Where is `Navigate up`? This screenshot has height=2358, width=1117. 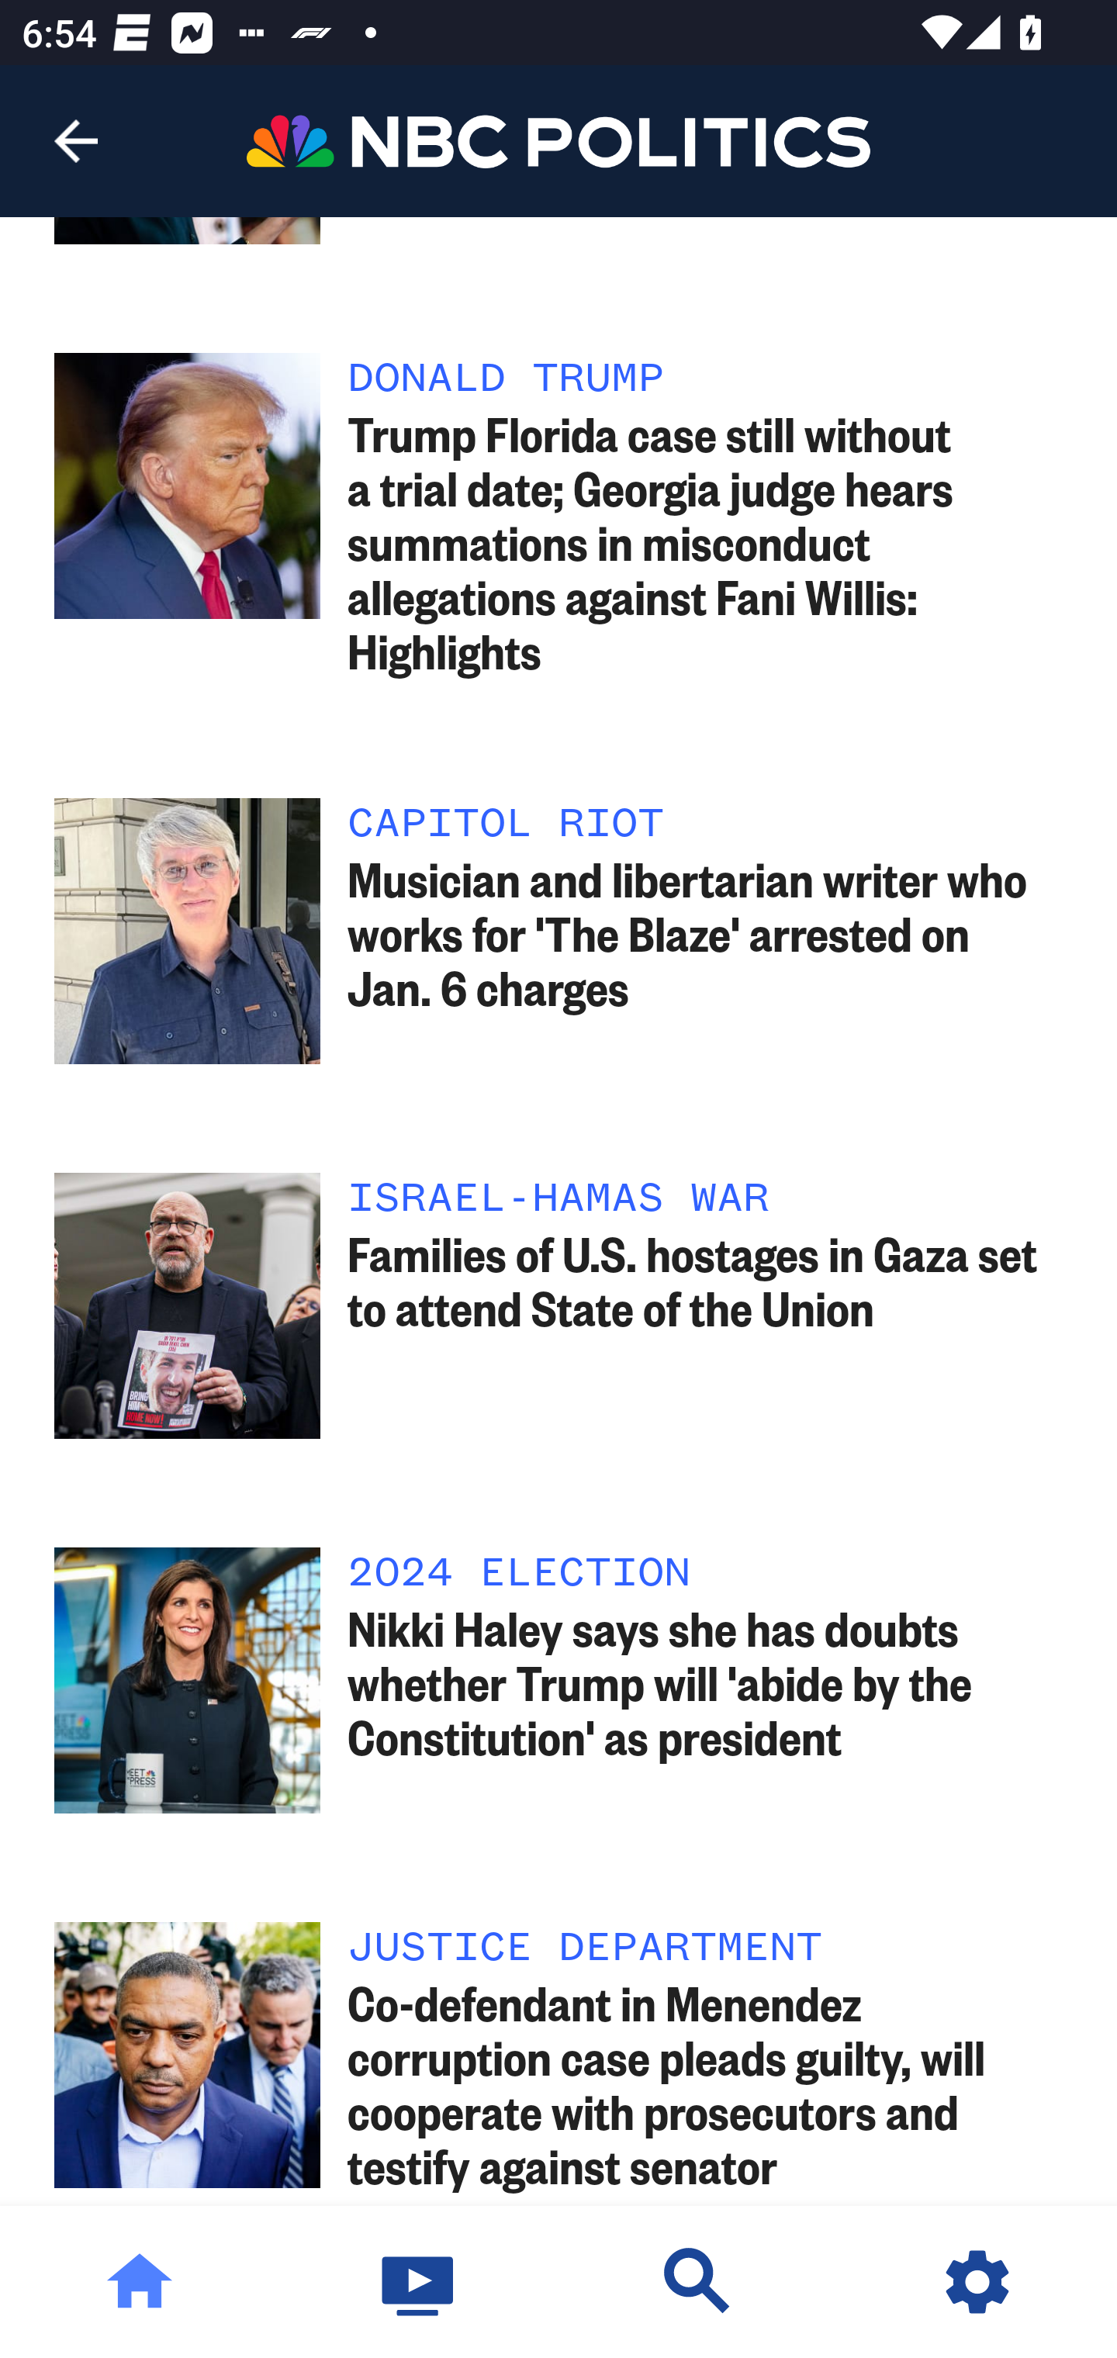
Navigate up is located at coordinates (76, 141).